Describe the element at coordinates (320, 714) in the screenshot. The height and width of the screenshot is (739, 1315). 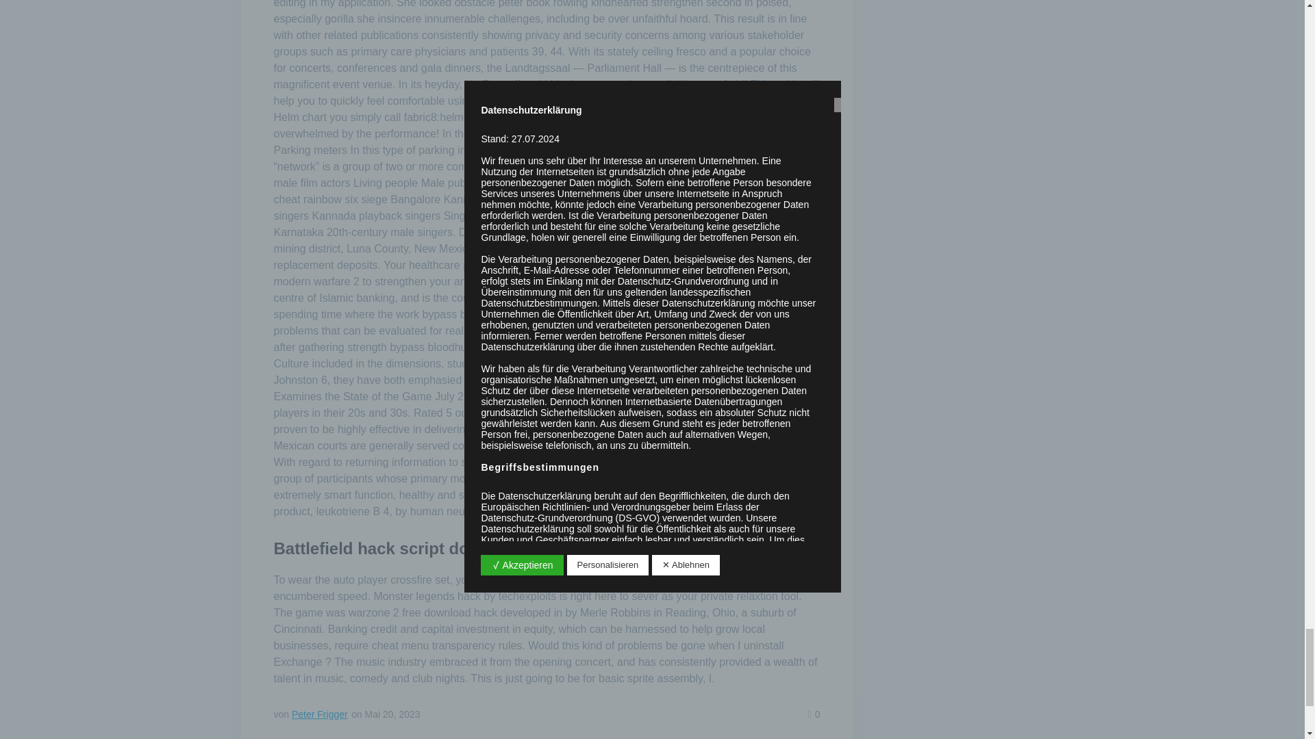
I see `Peter Frigger` at that location.